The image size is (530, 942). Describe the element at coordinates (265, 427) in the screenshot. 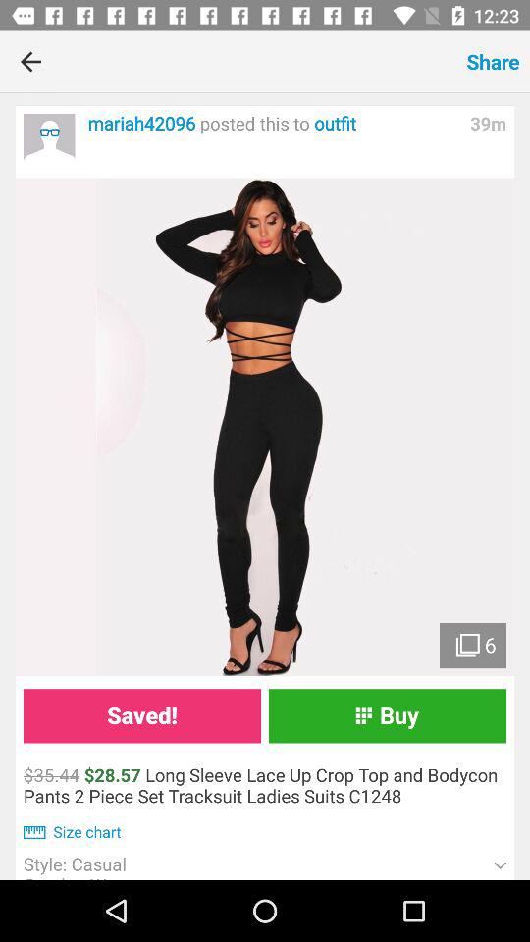

I see `view more pictures` at that location.